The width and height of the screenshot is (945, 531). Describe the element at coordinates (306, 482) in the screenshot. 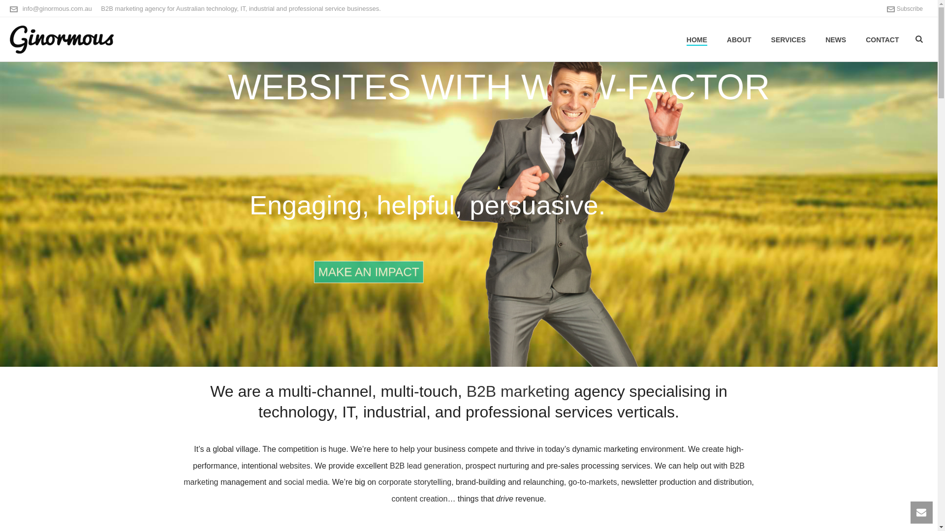

I see `social media` at that location.